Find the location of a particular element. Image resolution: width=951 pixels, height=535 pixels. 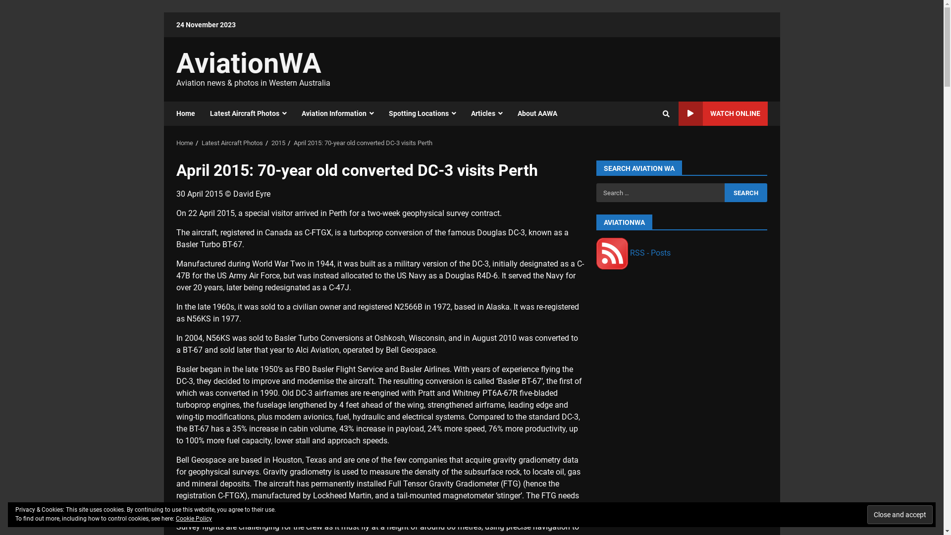

Cookie Policy is located at coordinates (194, 519).